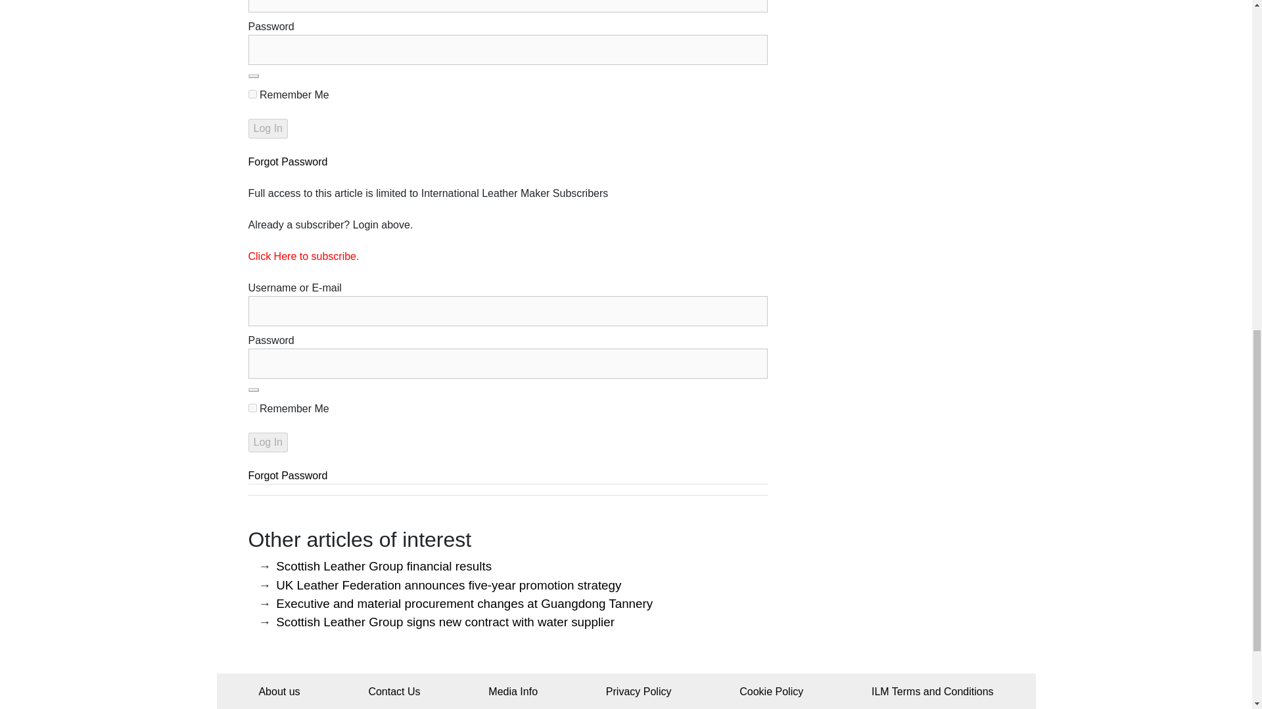 This screenshot has width=1262, height=709. What do you see at coordinates (268, 129) in the screenshot?
I see `Log In` at bounding box center [268, 129].